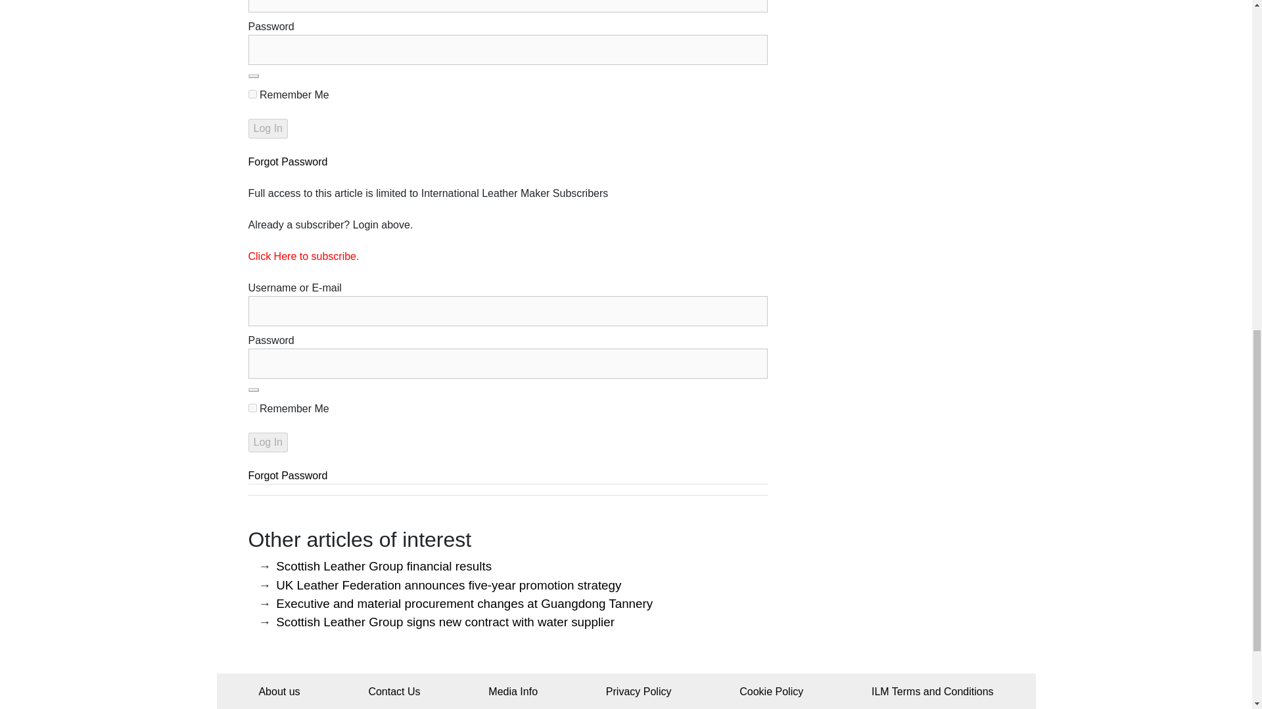 This screenshot has width=1262, height=709. What do you see at coordinates (268, 129) in the screenshot?
I see `Log In` at bounding box center [268, 129].